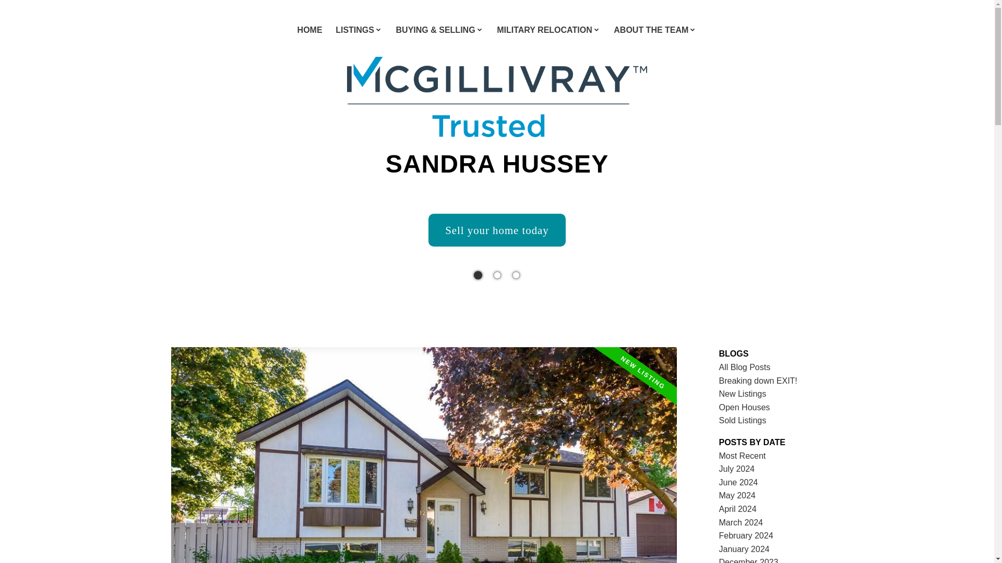 The height and width of the screenshot is (563, 1002). What do you see at coordinates (743, 456) in the screenshot?
I see `Most Recent` at bounding box center [743, 456].